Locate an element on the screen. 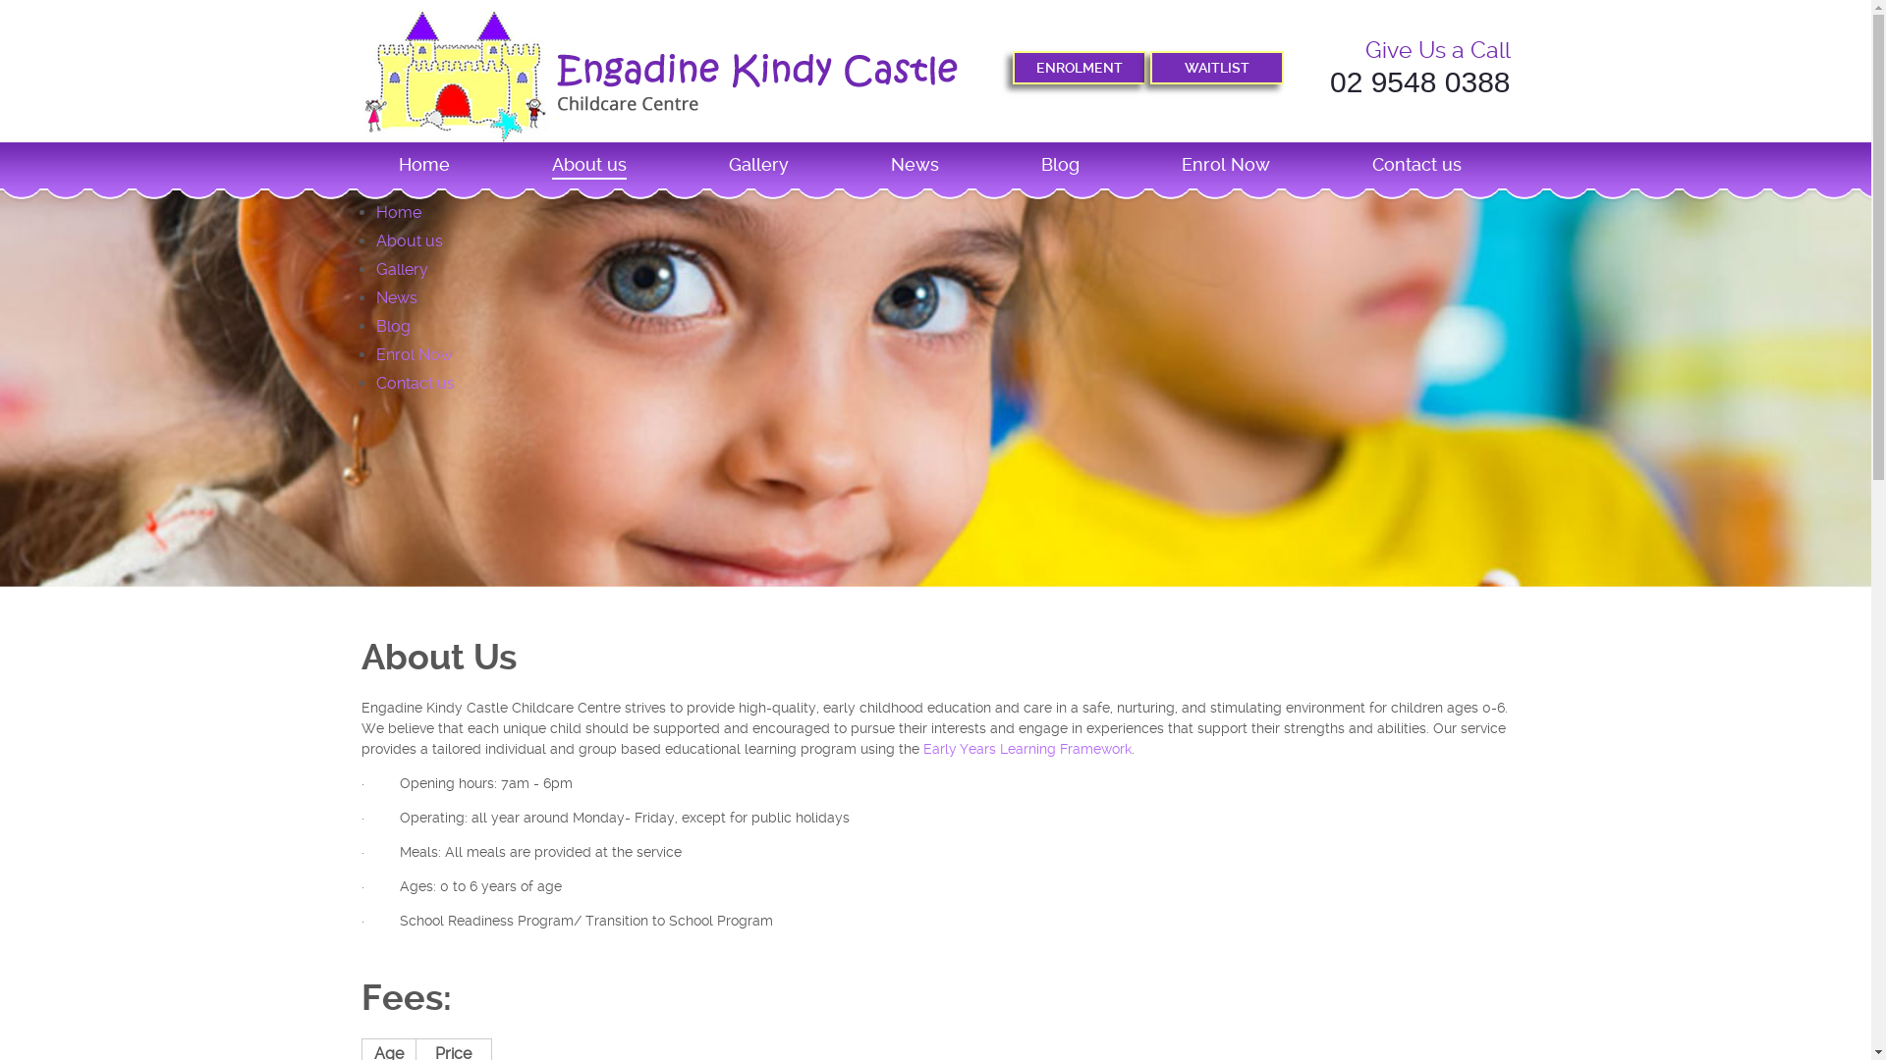 The height and width of the screenshot is (1060, 1886). Early Years Learning Framework is located at coordinates (1027, 750).